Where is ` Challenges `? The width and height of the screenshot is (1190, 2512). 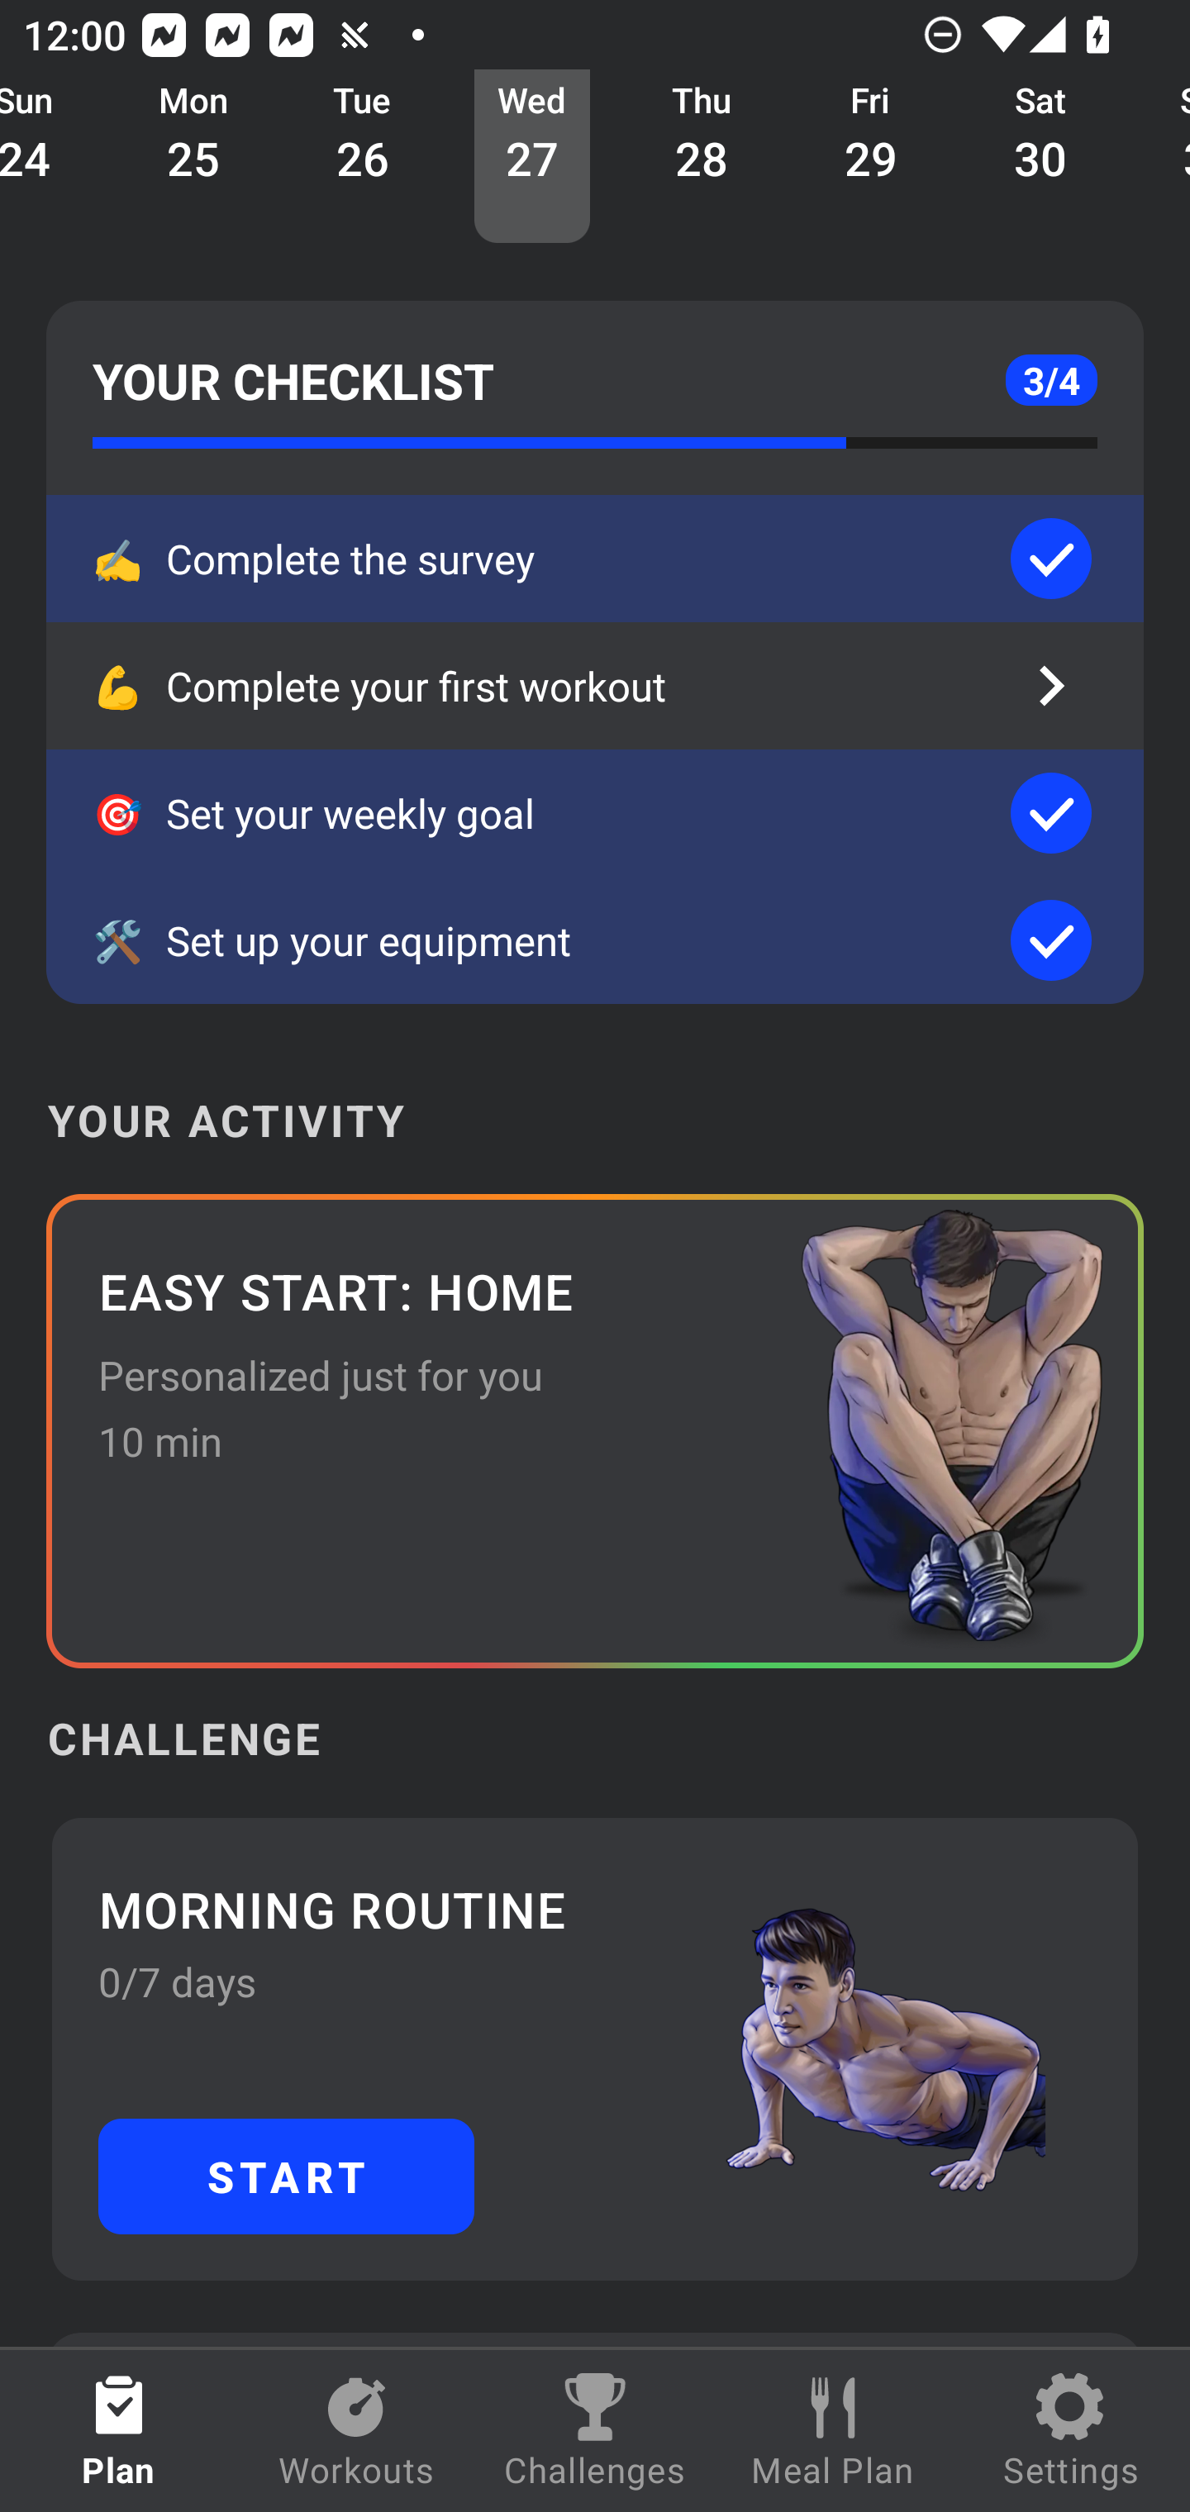  Challenges  is located at coordinates (595, 2431).